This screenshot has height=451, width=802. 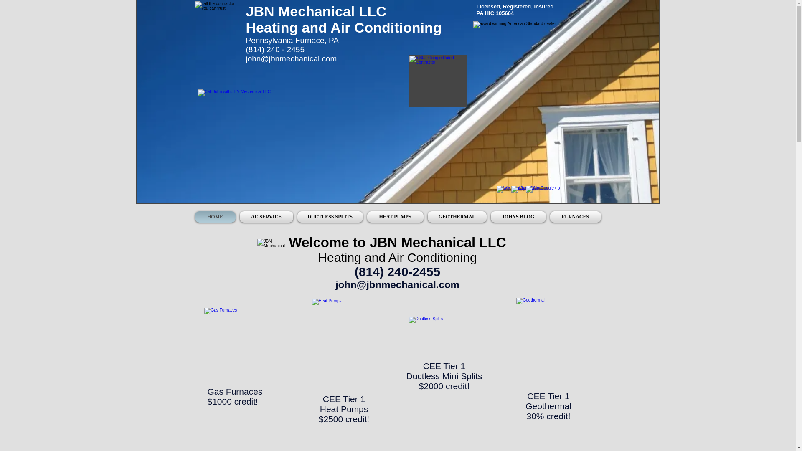 I want to click on HOME, so click(x=216, y=217).